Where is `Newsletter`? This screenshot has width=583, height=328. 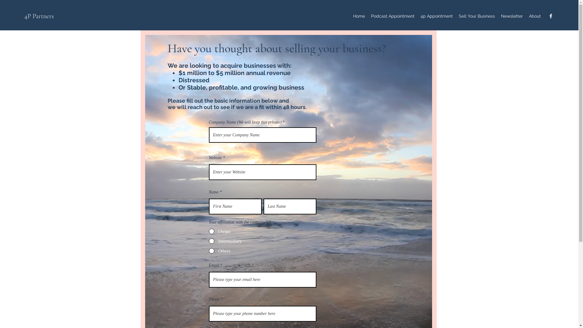
Newsletter is located at coordinates (512, 16).